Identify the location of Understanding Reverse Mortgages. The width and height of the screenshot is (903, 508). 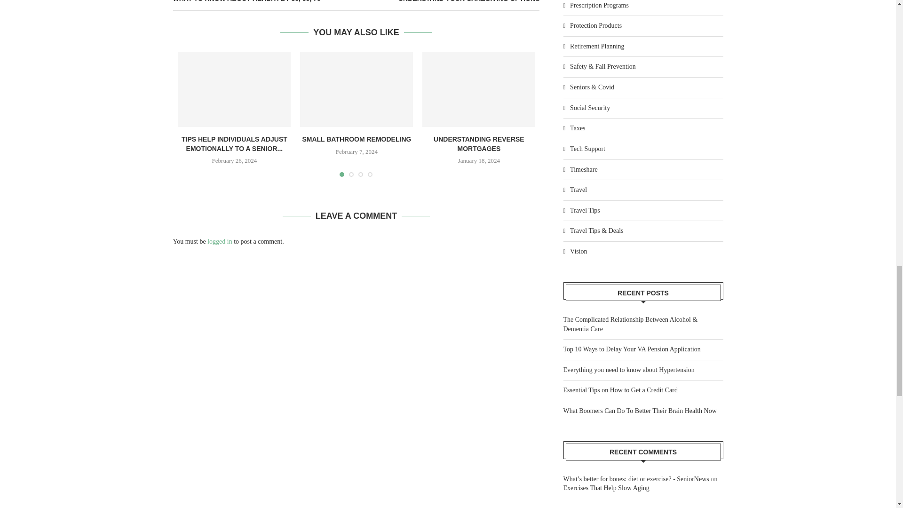
(479, 89).